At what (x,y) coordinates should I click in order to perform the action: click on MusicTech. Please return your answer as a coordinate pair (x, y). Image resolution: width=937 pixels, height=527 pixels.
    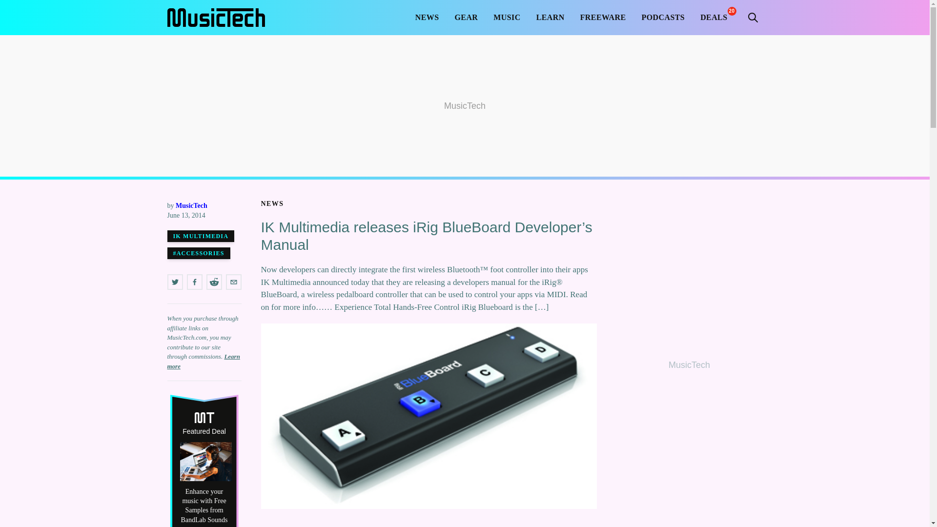
    Looking at the image, I should click on (191, 205).